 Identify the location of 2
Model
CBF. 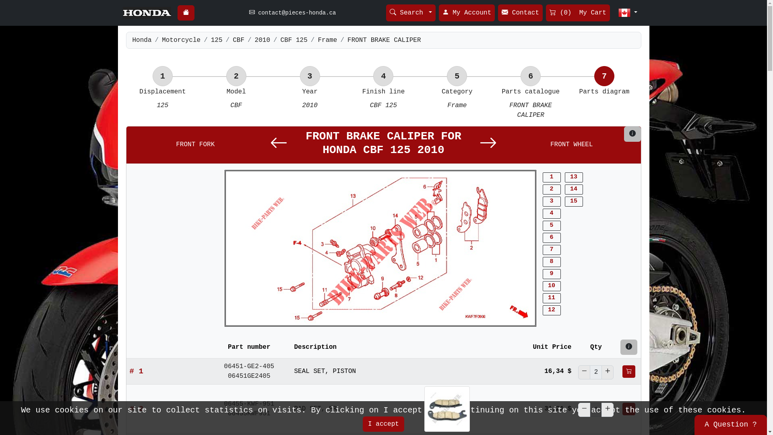
(236, 99).